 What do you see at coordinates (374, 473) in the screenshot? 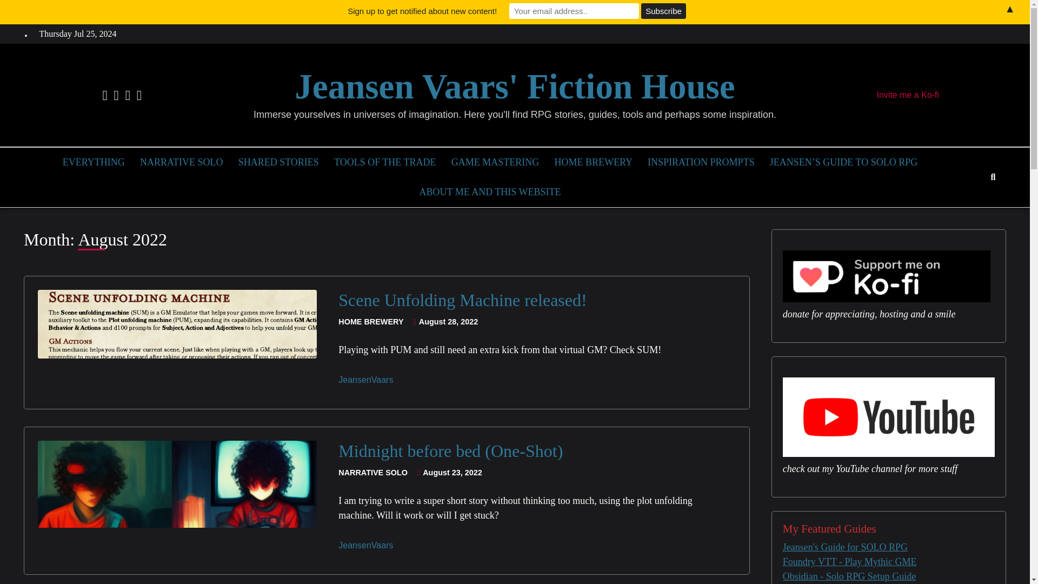
I see `NARRATIVE SOLO` at bounding box center [374, 473].